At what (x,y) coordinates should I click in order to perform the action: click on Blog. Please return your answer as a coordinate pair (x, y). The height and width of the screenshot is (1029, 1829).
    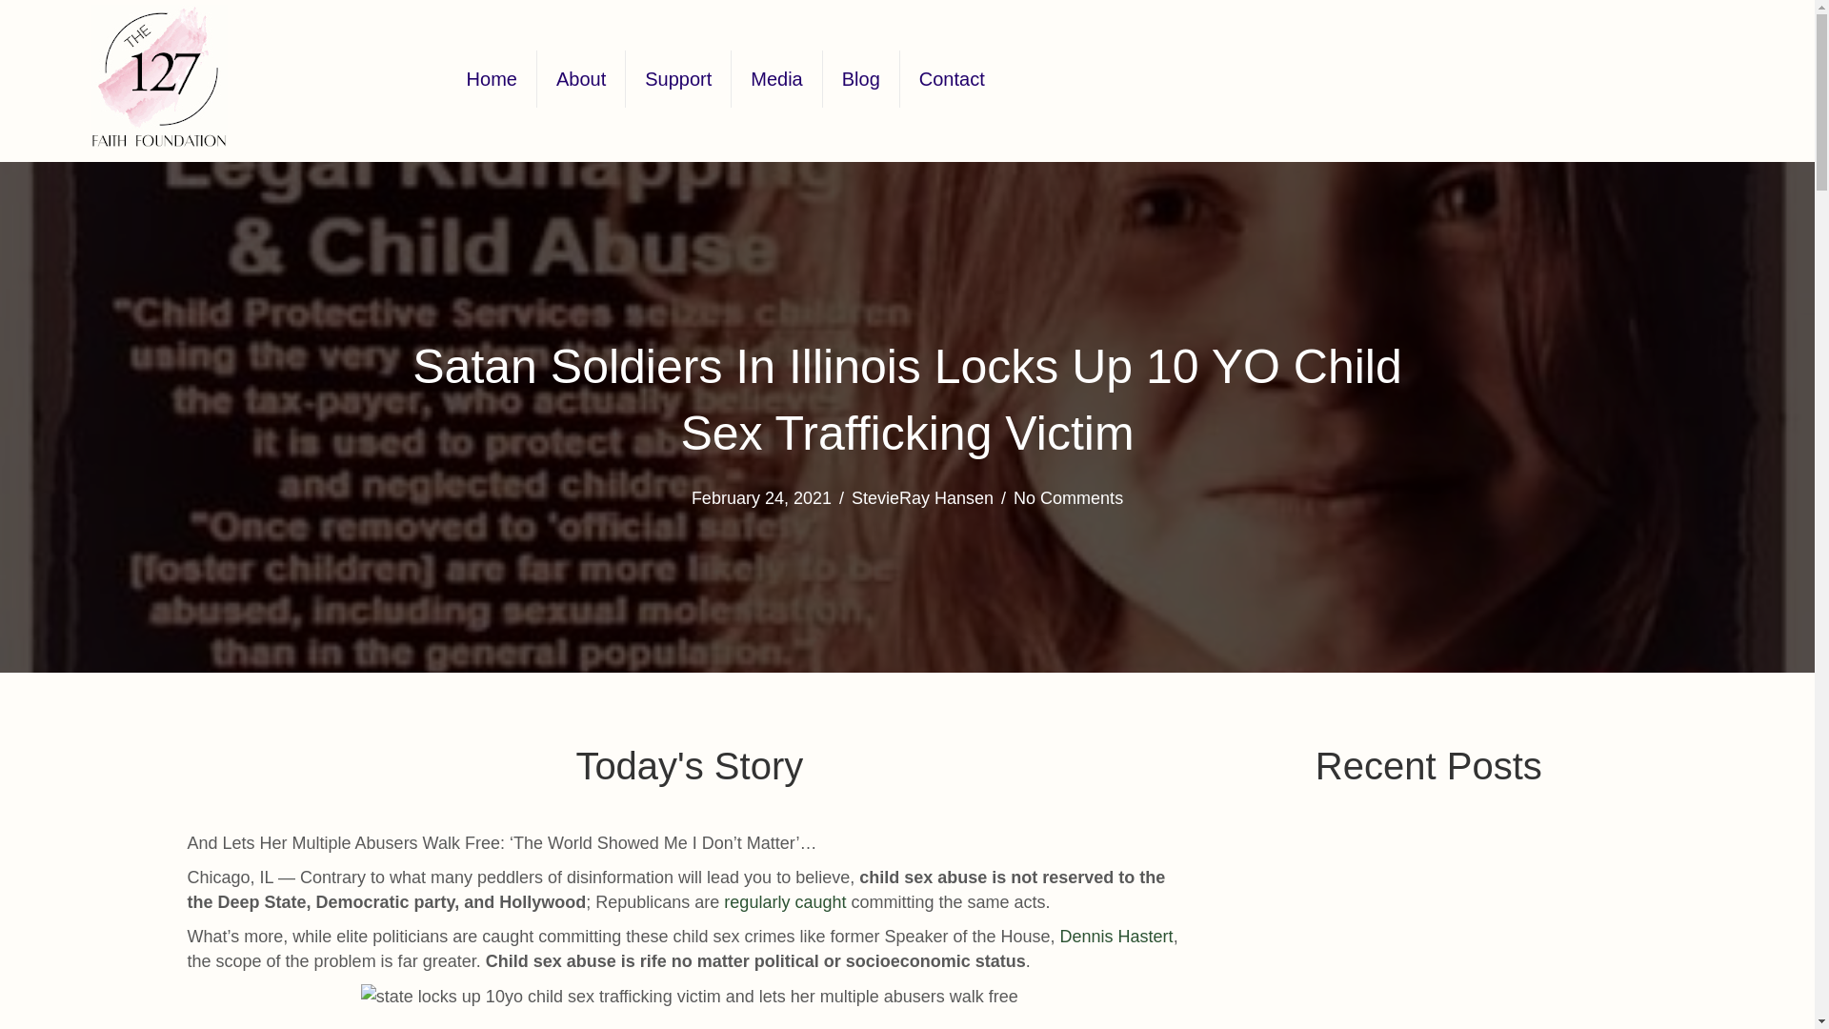
    Looking at the image, I should click on (861, 78).